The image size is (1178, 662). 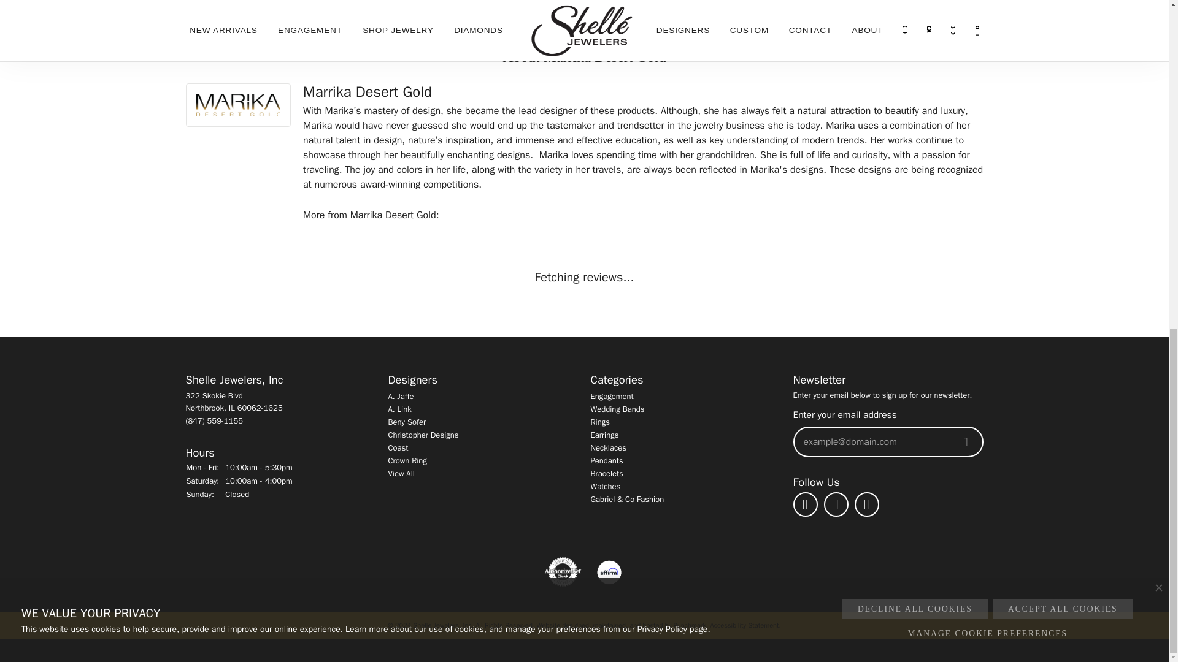 What do you see at coordinates (876, 441) in the screenshot?
I see `Enter your email address to subscribe` at bounding box center [876, 441].